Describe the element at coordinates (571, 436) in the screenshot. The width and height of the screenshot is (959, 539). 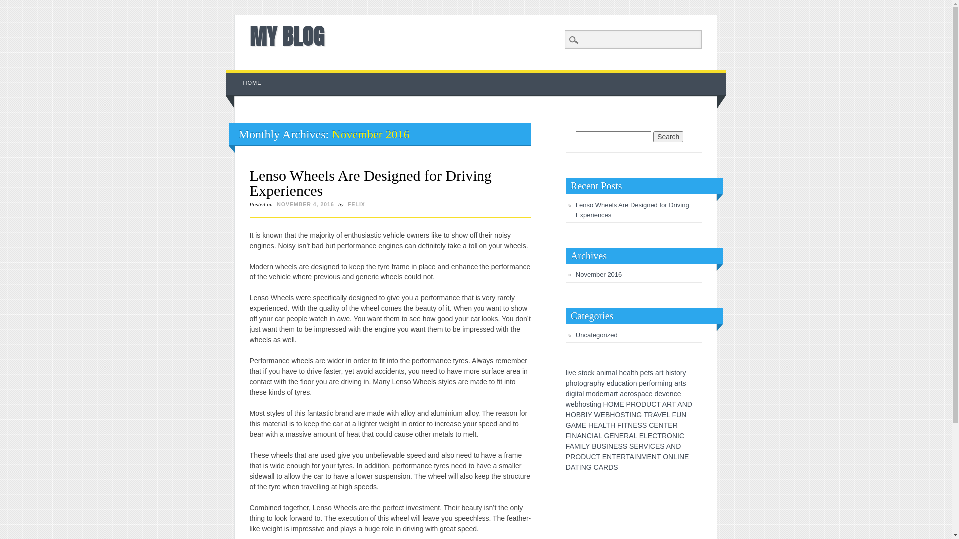
I see `I` at that location.